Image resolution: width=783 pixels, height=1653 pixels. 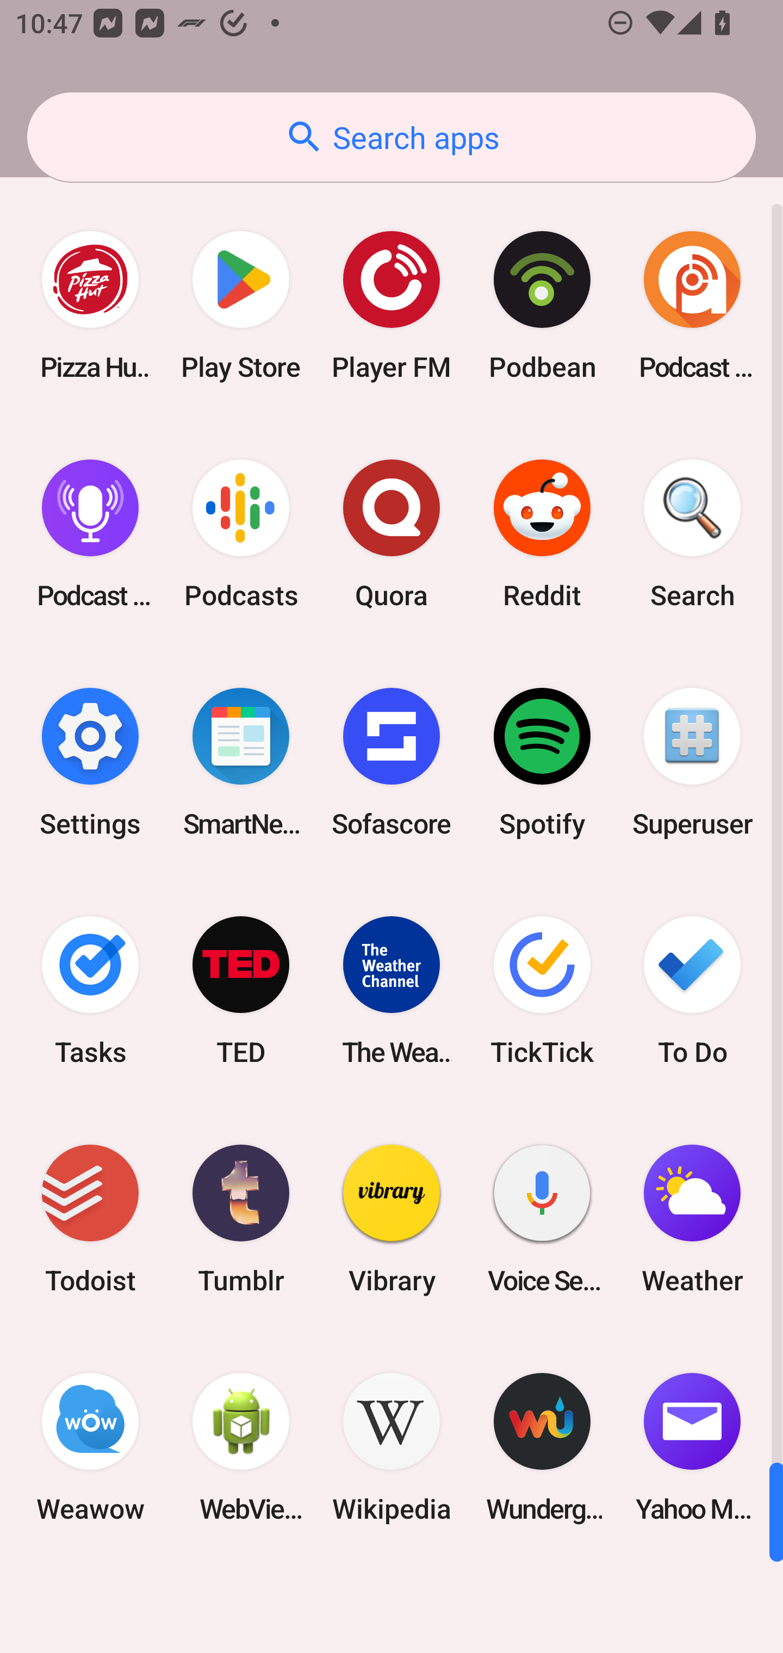 I want to click on Todoist, so click(x=90, y=1219).